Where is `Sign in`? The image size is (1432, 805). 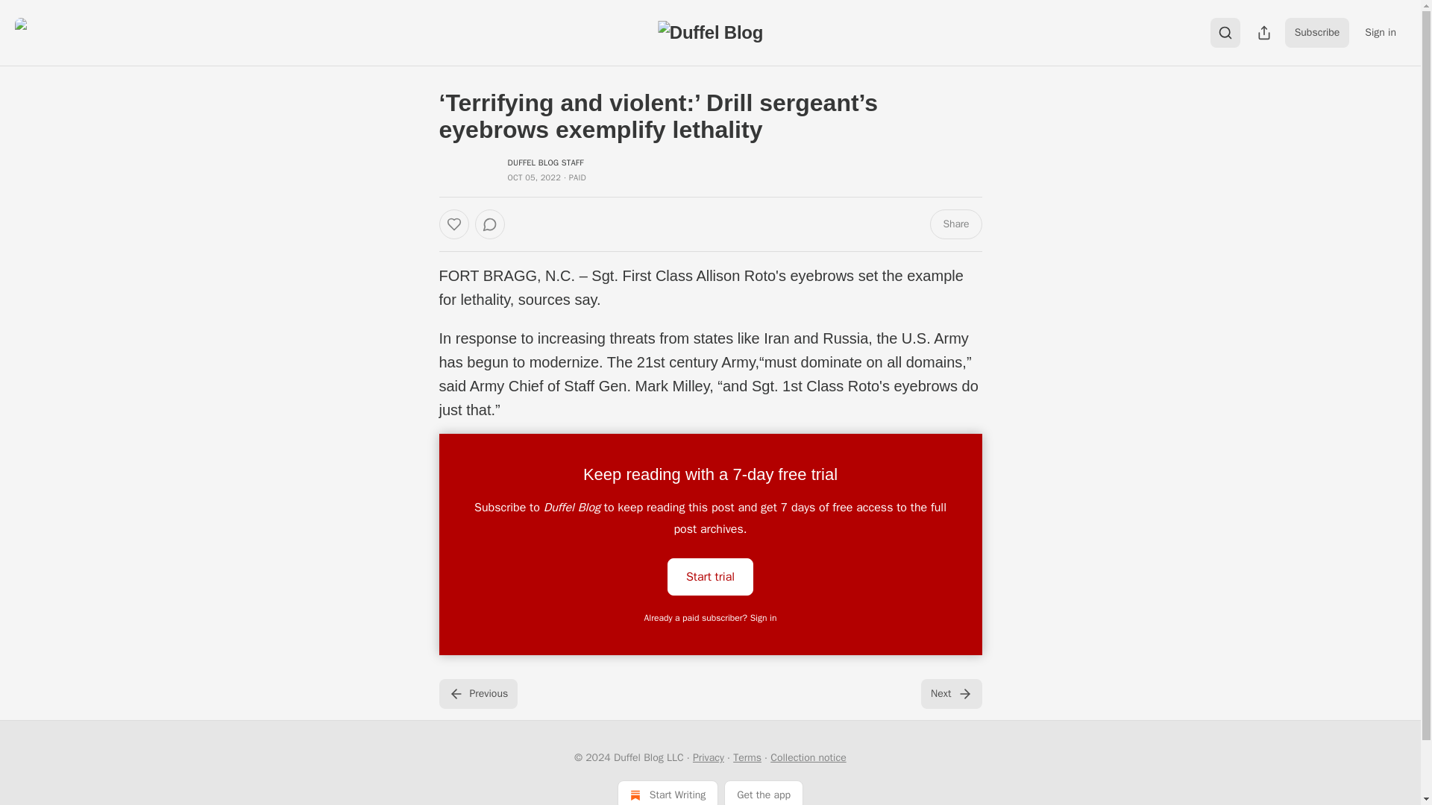 Sign in is located at coordinates (1380, 32).